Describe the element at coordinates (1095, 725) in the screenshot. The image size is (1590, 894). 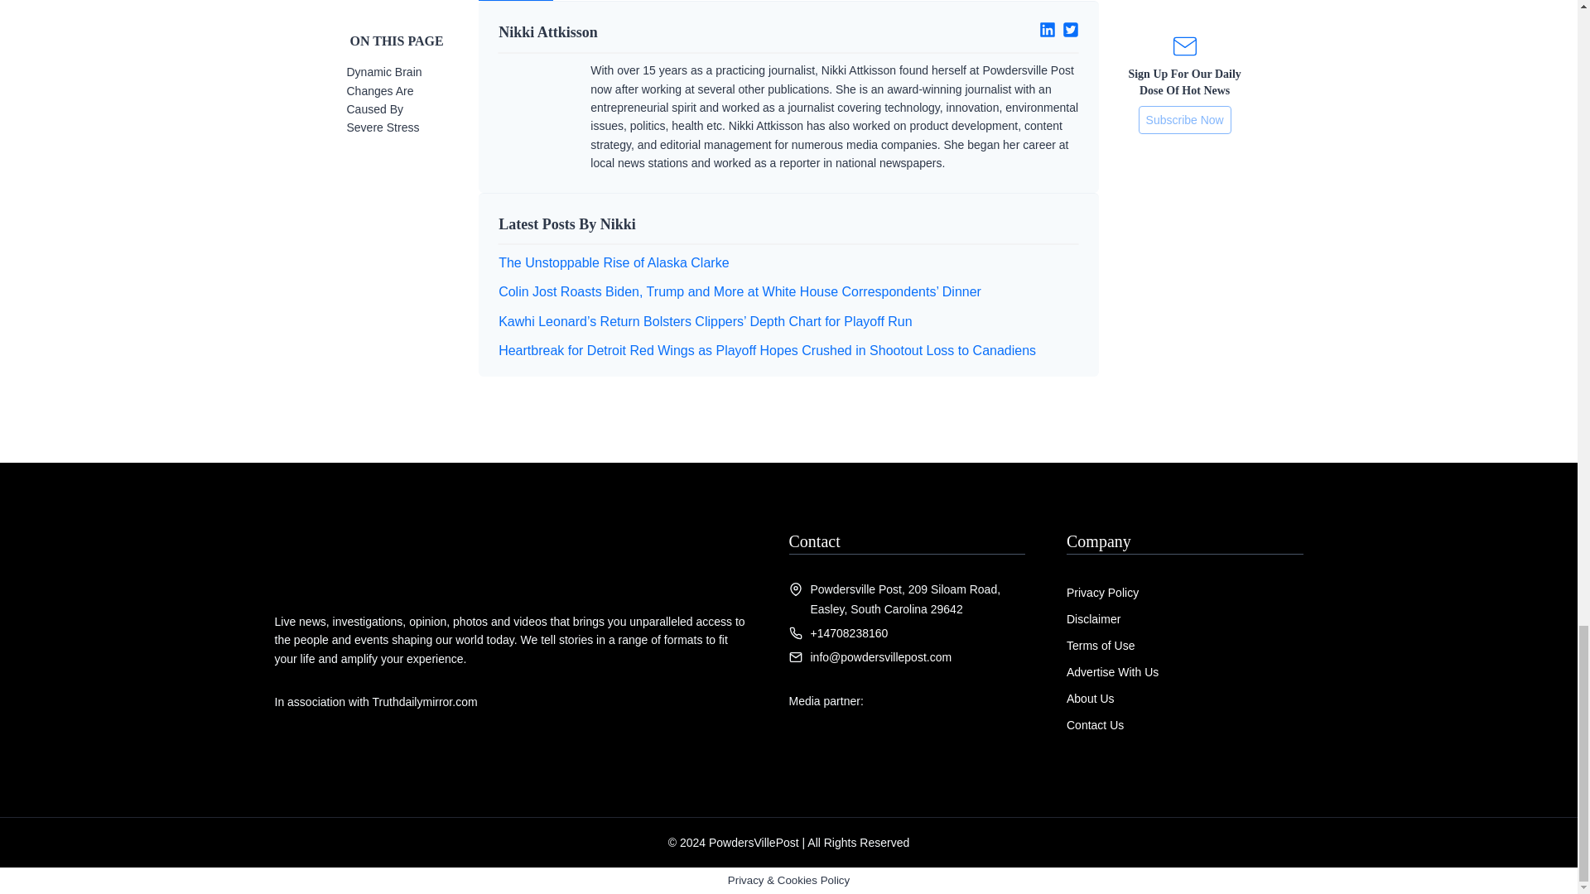
I see `Contact Us` at that location.